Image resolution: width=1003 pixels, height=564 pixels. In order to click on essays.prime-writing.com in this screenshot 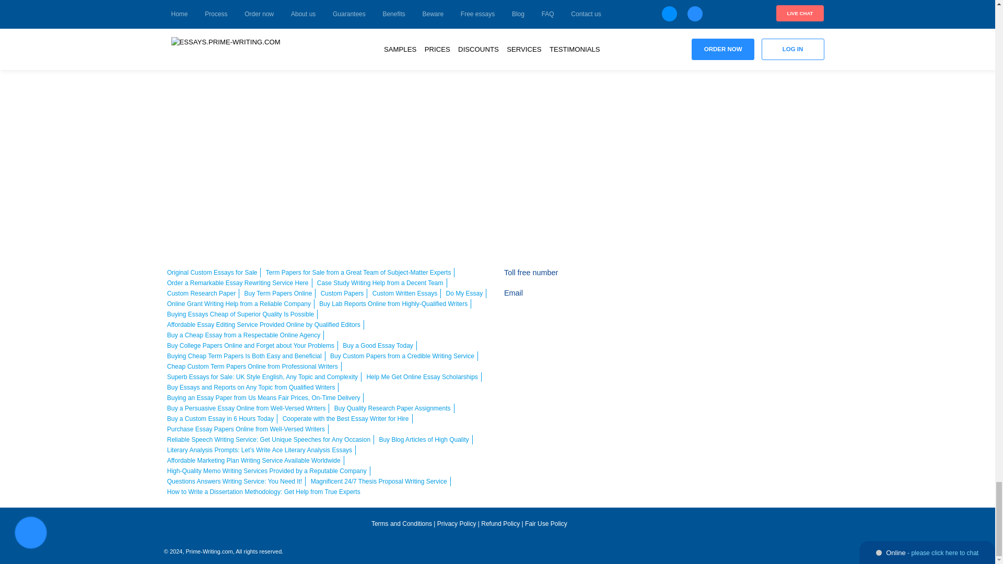, I will do `click(724, 527)`.